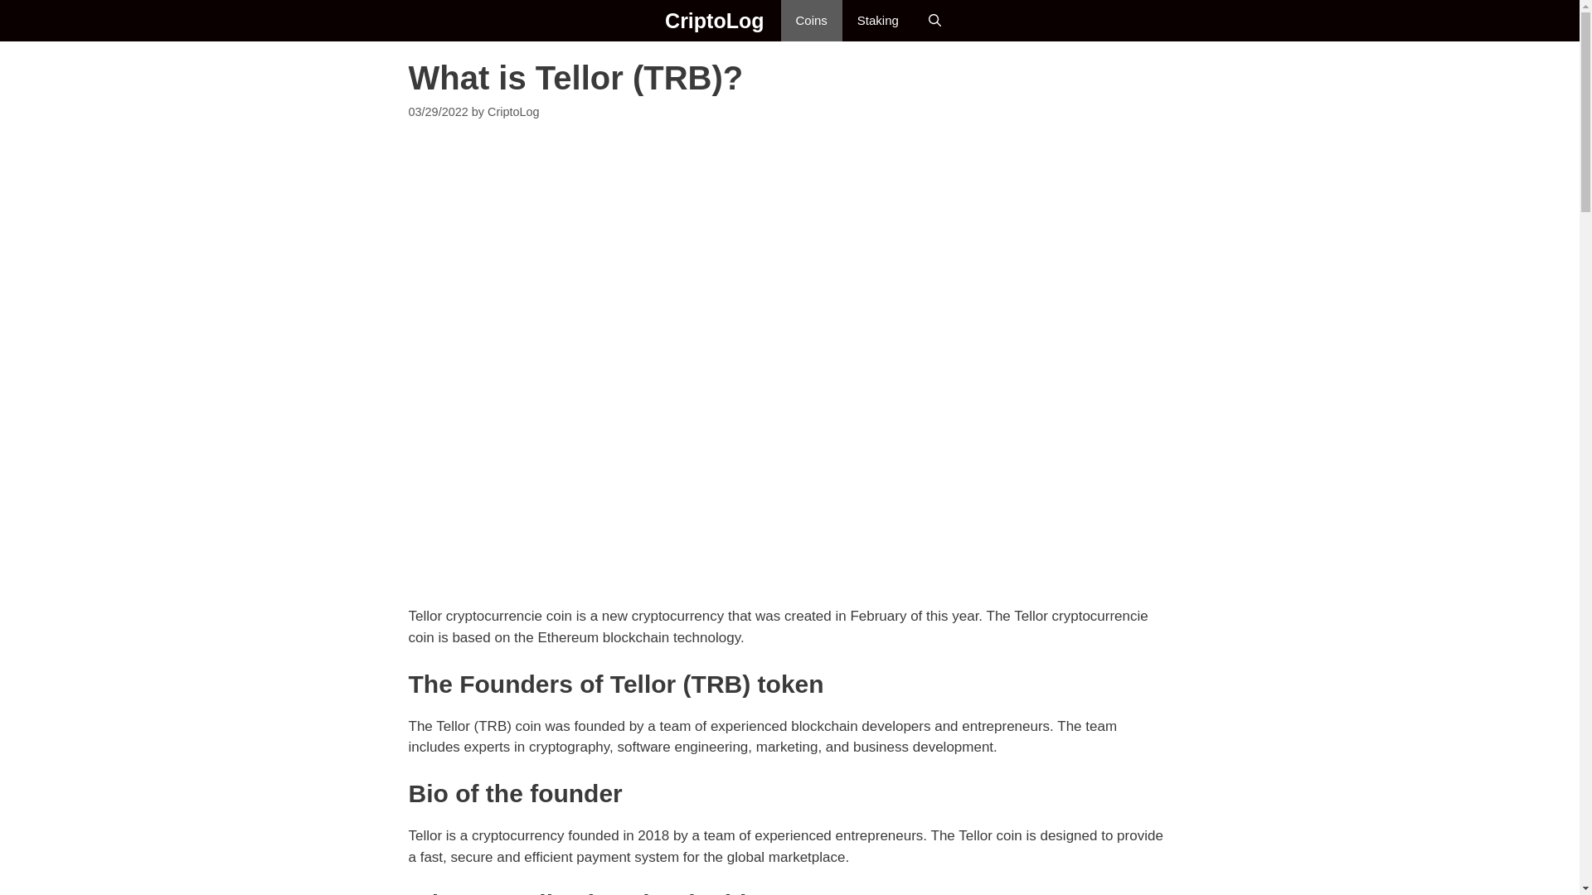 The height and width of the screenshot is (895, 1592). Describe the element at coordinates (715, 20) in the screenshot. I see `CriptoLog` at that location.